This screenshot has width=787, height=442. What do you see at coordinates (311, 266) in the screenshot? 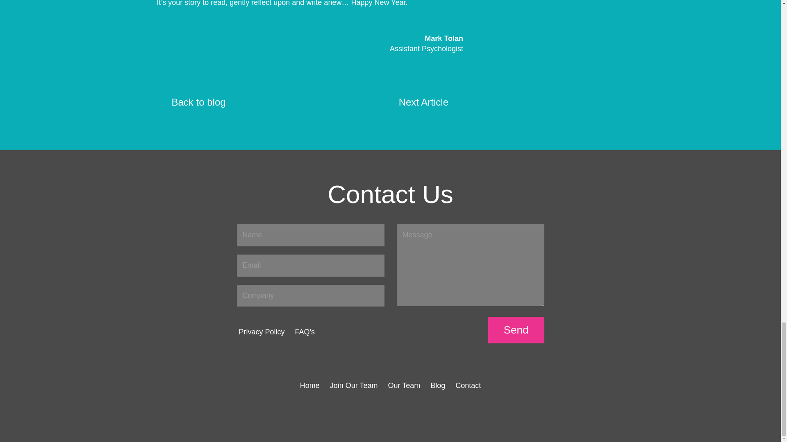
I see `Email` at bounding box center [311, 266].